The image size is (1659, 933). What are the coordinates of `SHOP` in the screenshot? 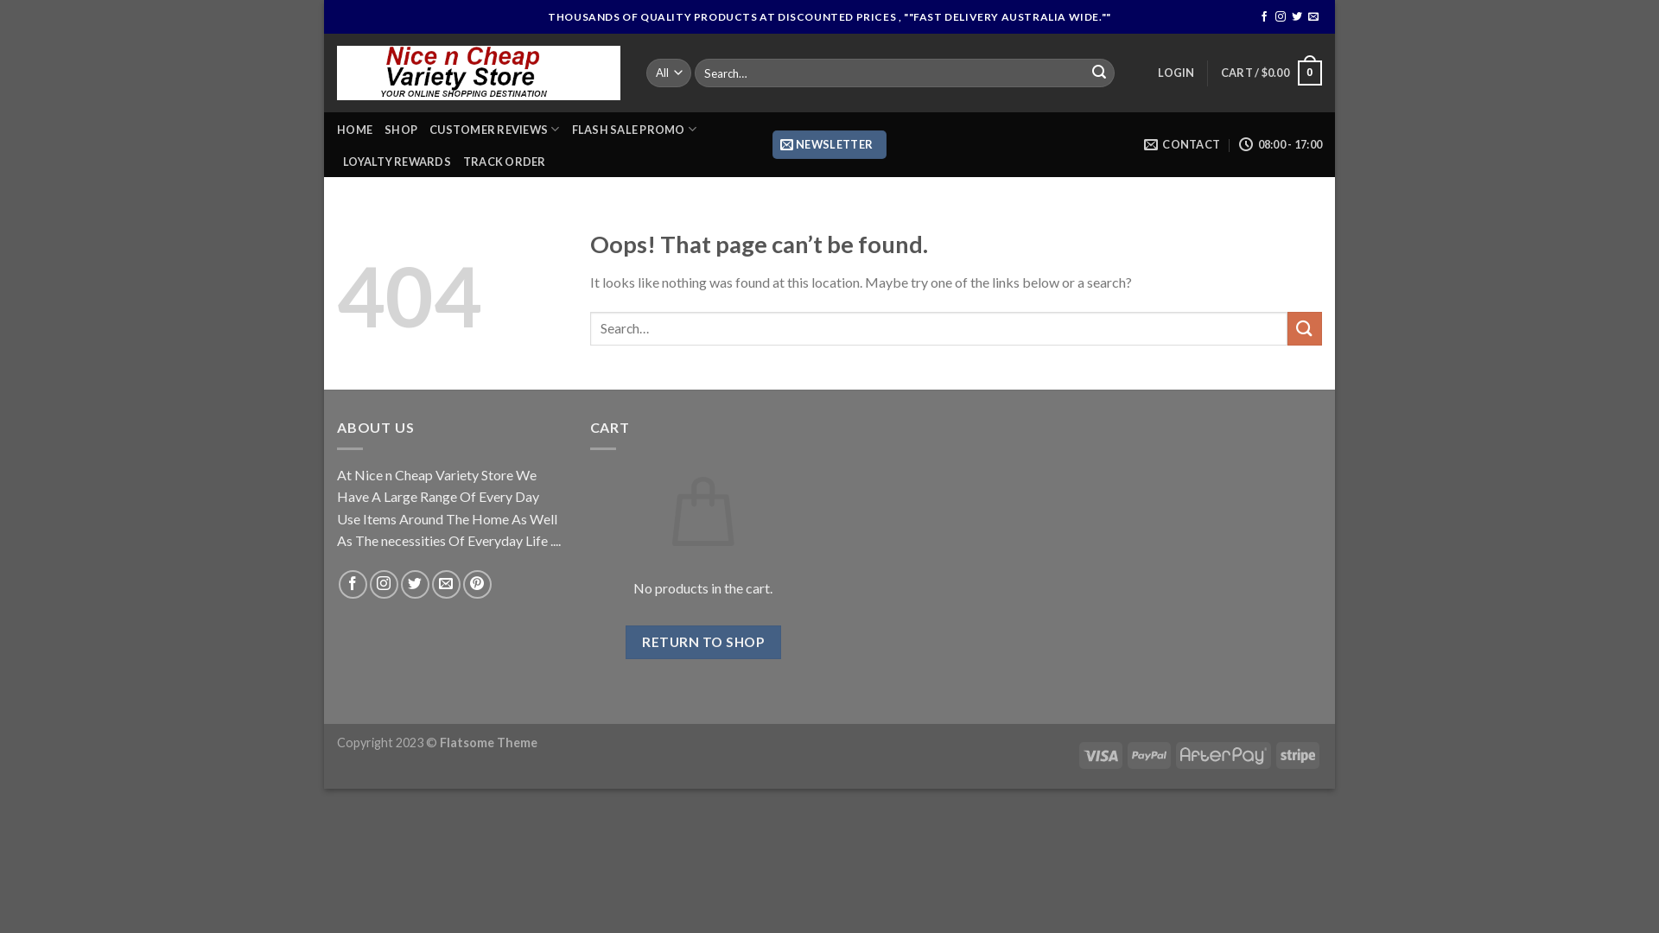 It's located at (401, 130).